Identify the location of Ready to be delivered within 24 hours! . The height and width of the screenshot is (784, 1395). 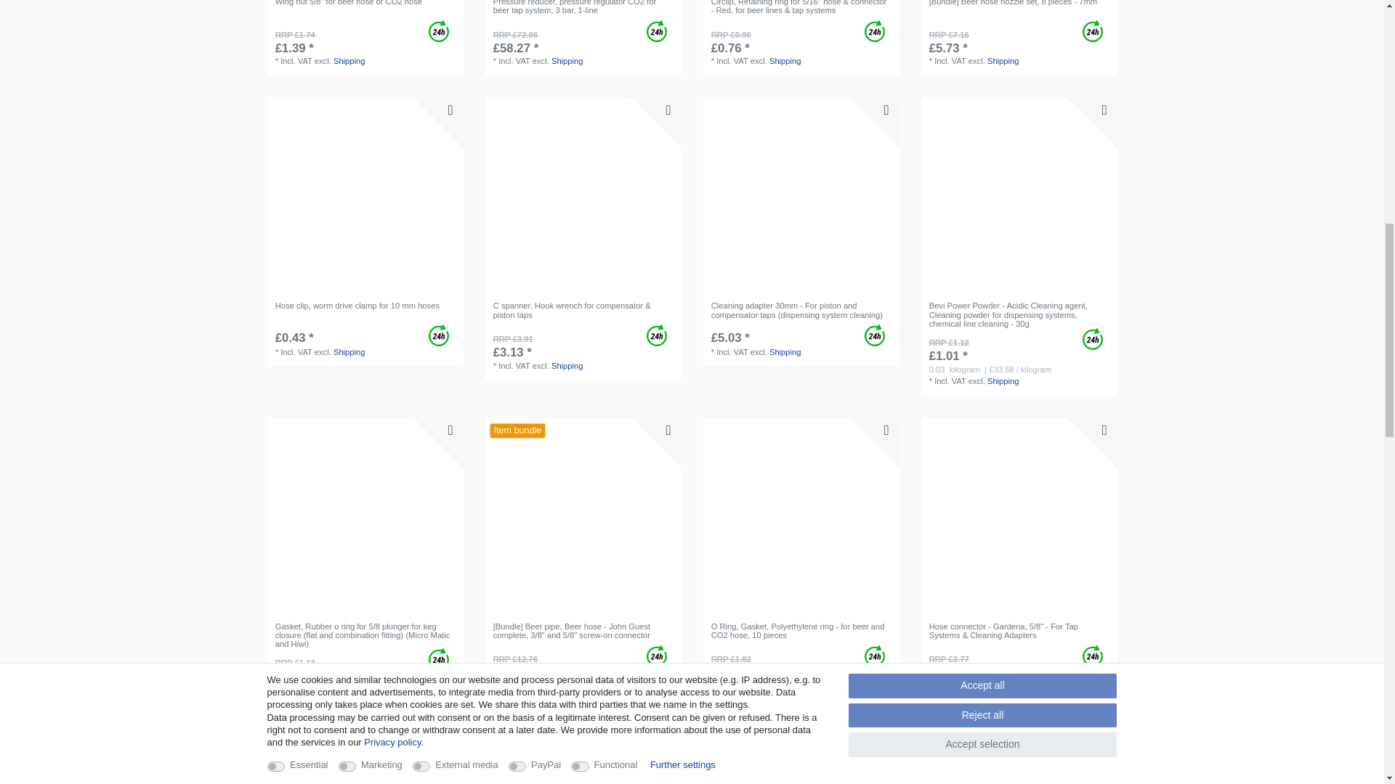
(439, 31).